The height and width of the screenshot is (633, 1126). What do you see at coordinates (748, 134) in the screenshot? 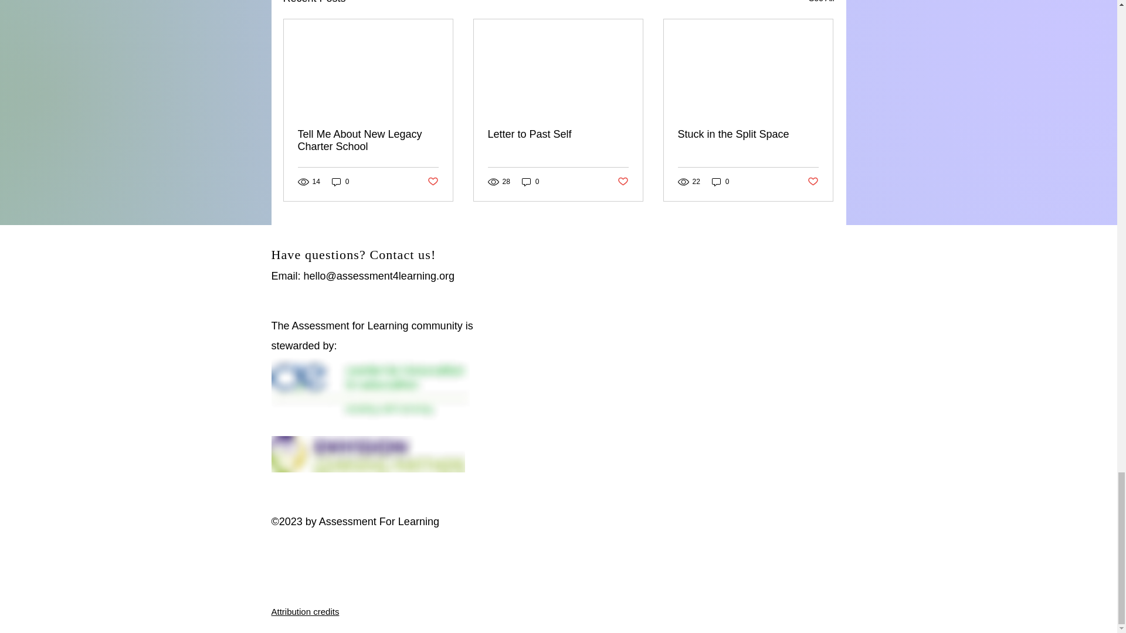
I see `Stuck in the Split Space` at bounding box center [748, 134].